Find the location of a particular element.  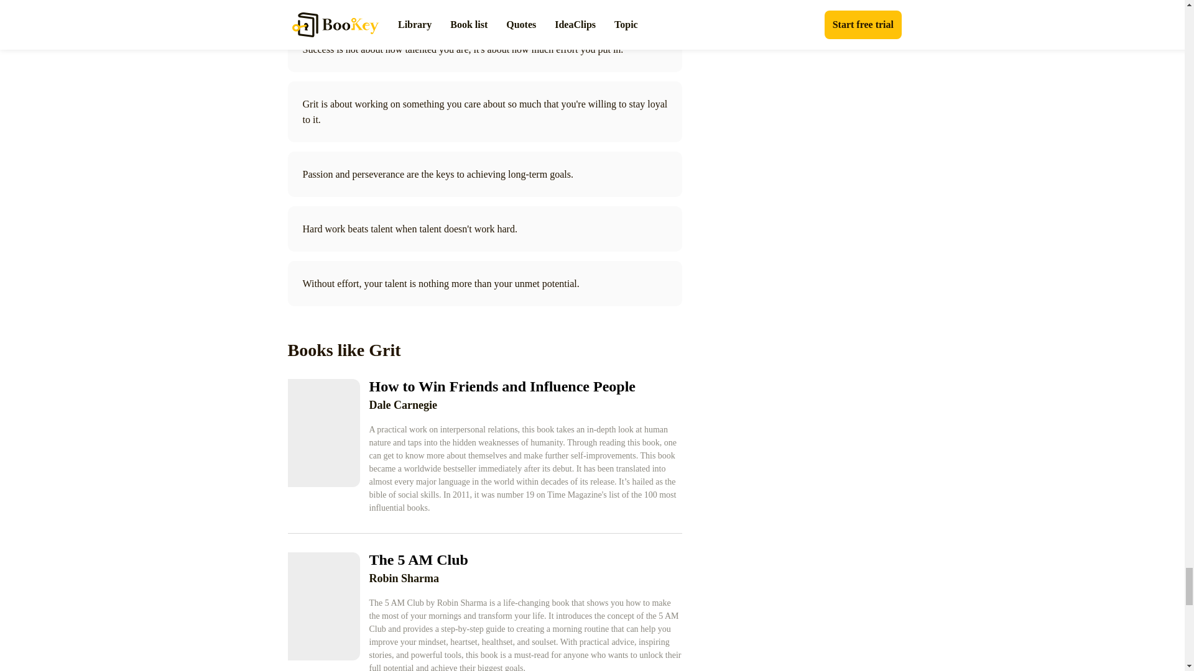

How to Win Friends and Influence People is located at coordinates (525, 386).